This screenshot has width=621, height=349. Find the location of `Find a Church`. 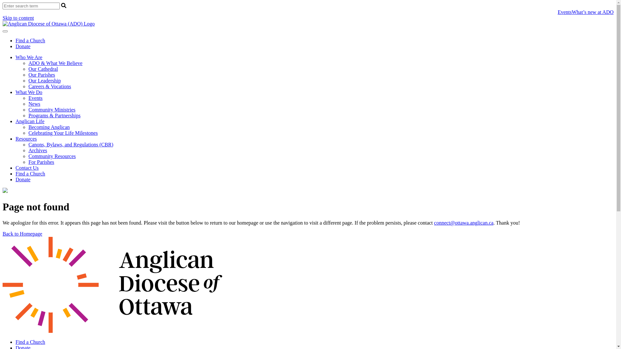

Find a Church is located at coordinates (30, 174).